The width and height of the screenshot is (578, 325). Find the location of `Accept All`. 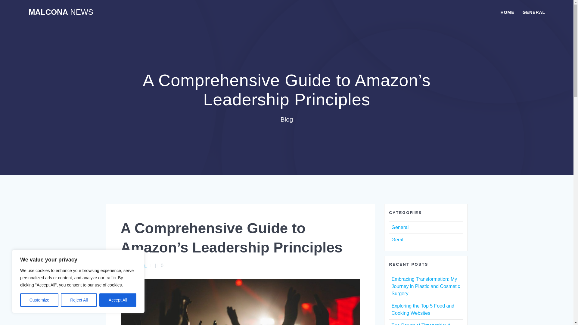

Accept All is located at coordinates (118, 300).